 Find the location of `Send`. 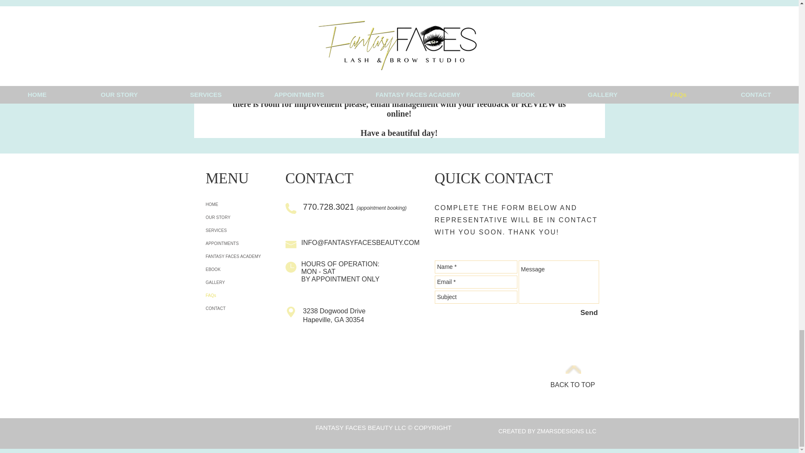

Send is located at coordinates (589, 313).